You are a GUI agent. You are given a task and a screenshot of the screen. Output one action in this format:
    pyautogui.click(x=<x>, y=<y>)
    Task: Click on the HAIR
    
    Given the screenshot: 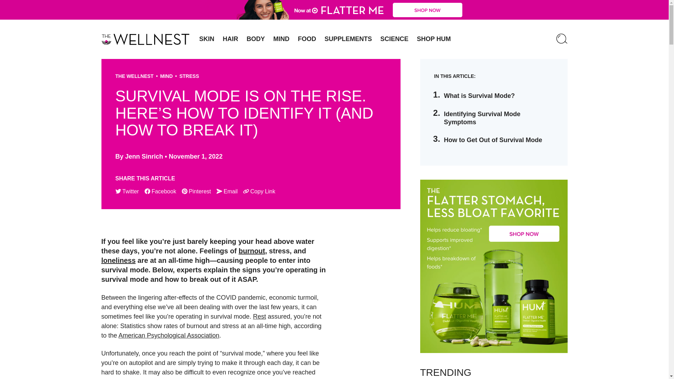 What is the action you would take?
    pyautogui.click(x=230, y=39)
    